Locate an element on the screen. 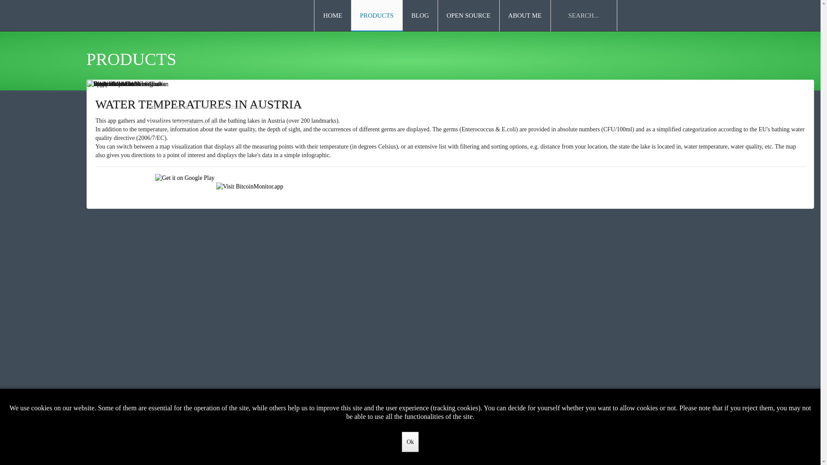  CRYPTO COIN CHECK is located at coordinates (157, 104).